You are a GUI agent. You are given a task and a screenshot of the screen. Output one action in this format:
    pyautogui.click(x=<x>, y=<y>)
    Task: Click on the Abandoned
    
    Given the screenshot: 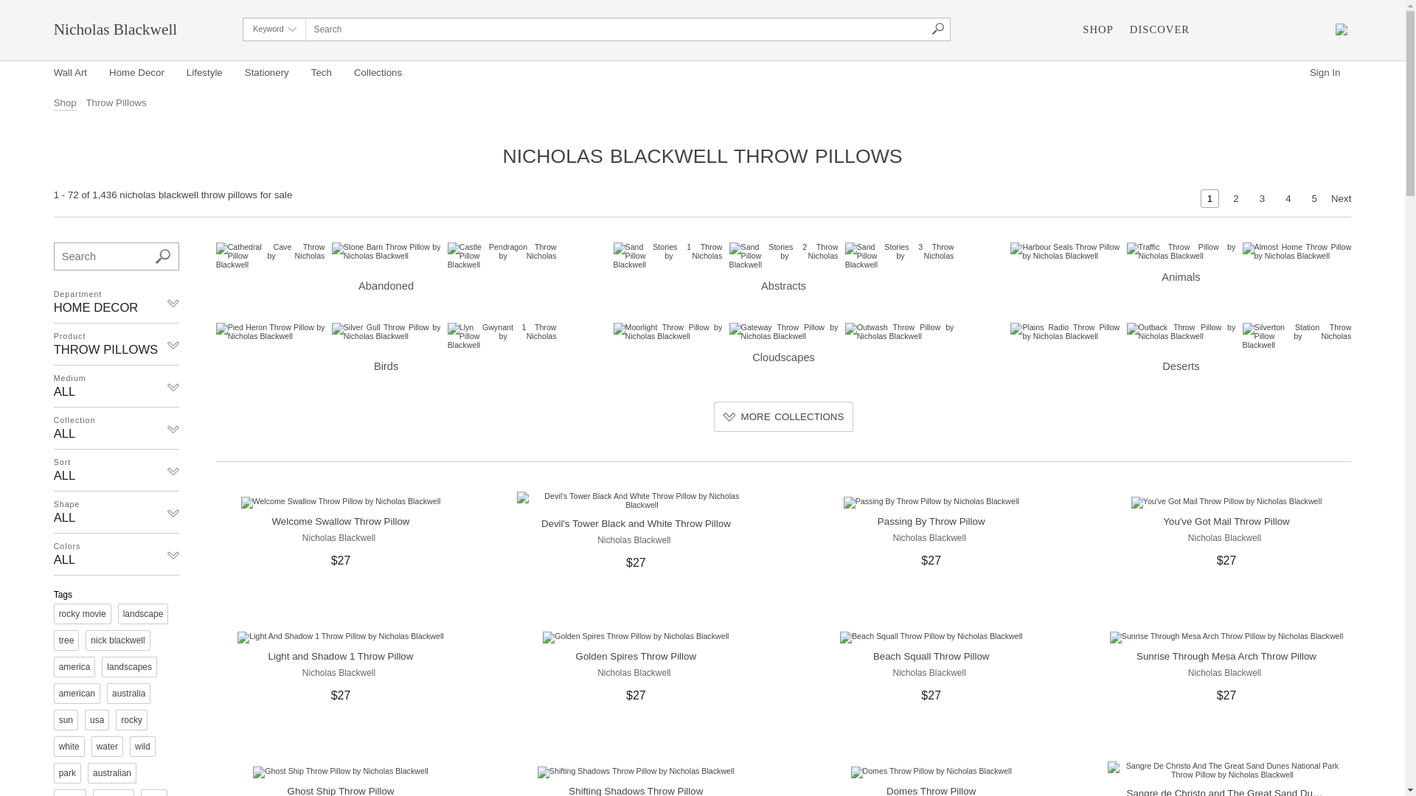 What is the action you would take?
    pyautogui.click(x=386, y=268)
    